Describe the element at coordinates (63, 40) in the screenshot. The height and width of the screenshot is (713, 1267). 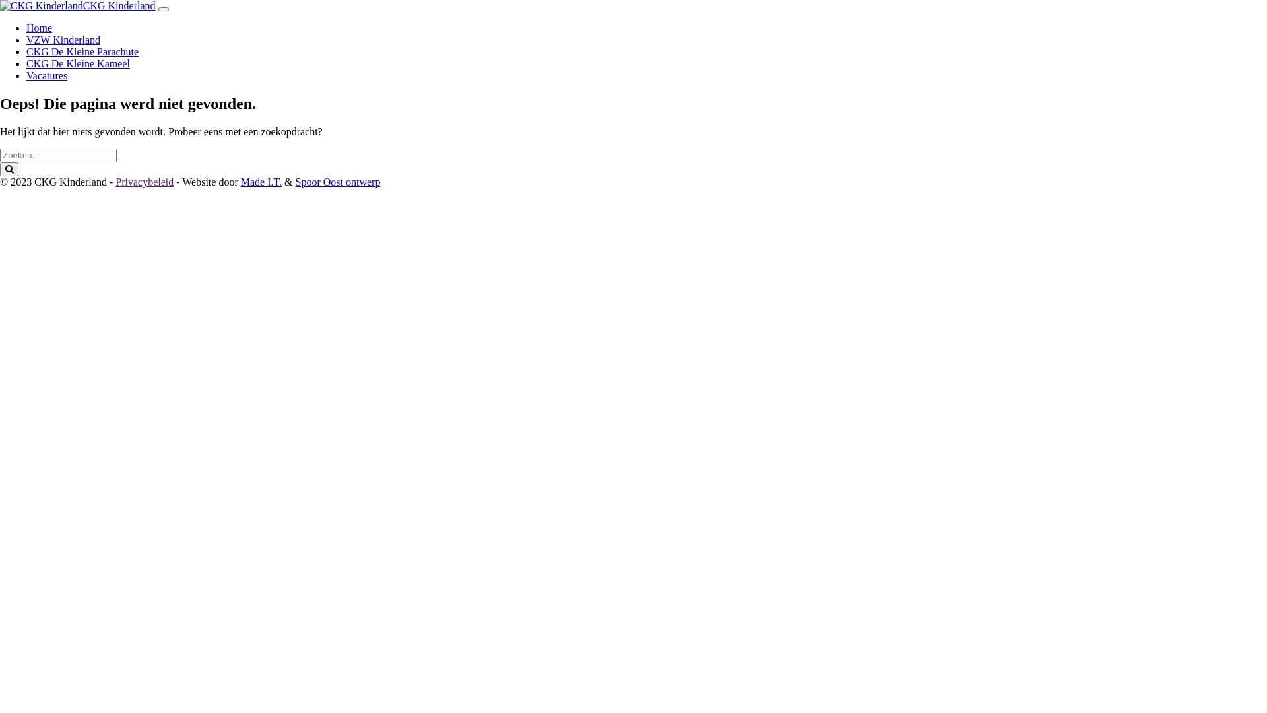
I see `VZW Kinderland` at that location.